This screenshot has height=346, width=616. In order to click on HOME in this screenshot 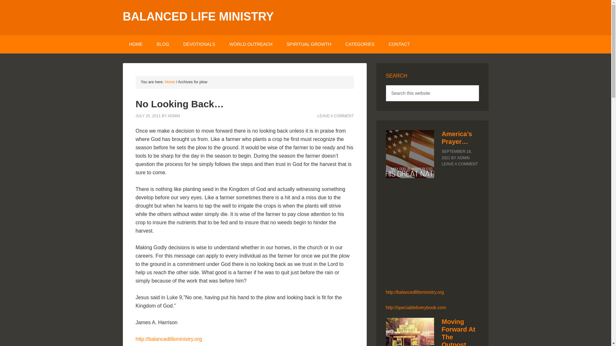, I will do `click(136, 44)`.